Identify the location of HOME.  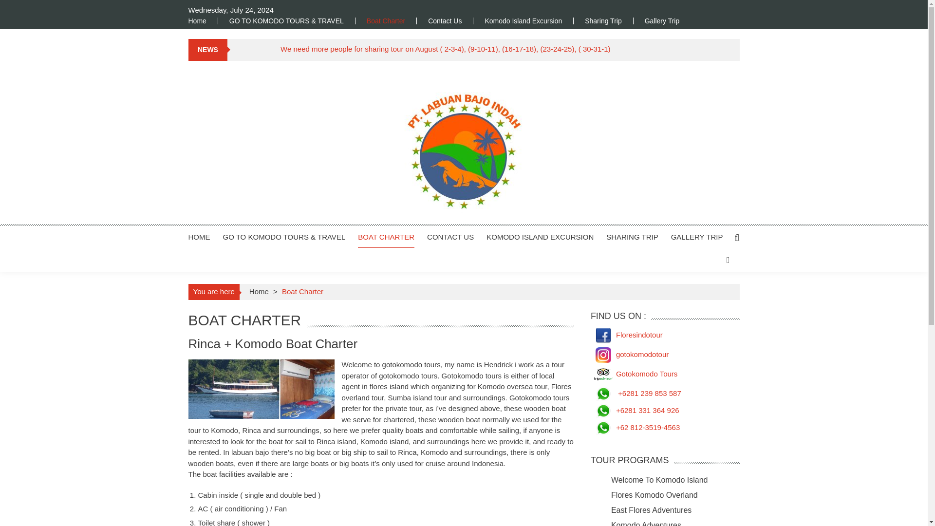
(199, 237).